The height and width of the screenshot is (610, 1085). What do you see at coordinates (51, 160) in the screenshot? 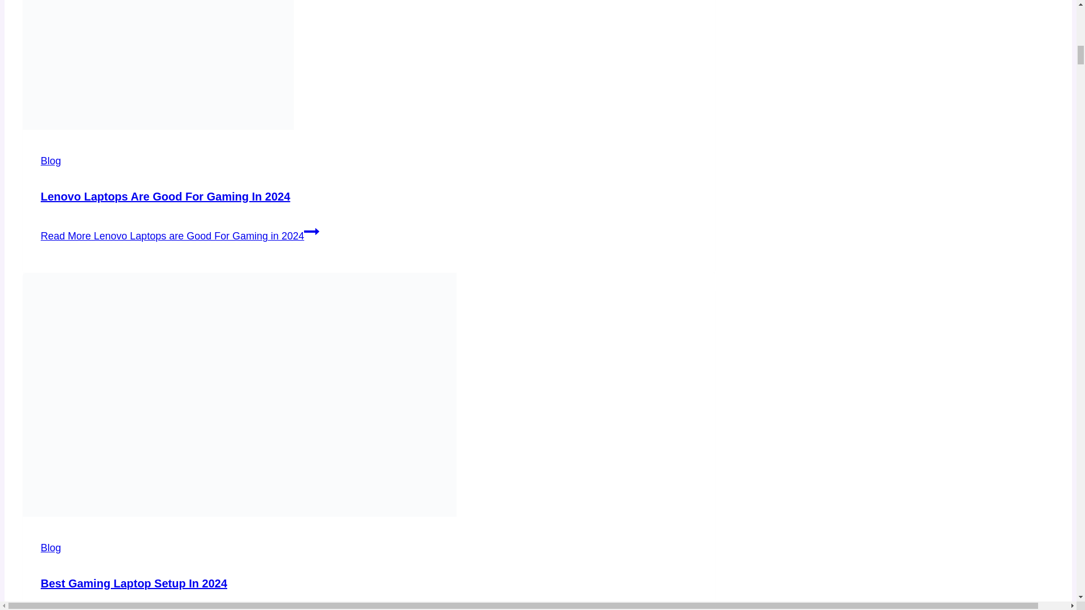
I see `Blog` at bounding box center [51, 160].